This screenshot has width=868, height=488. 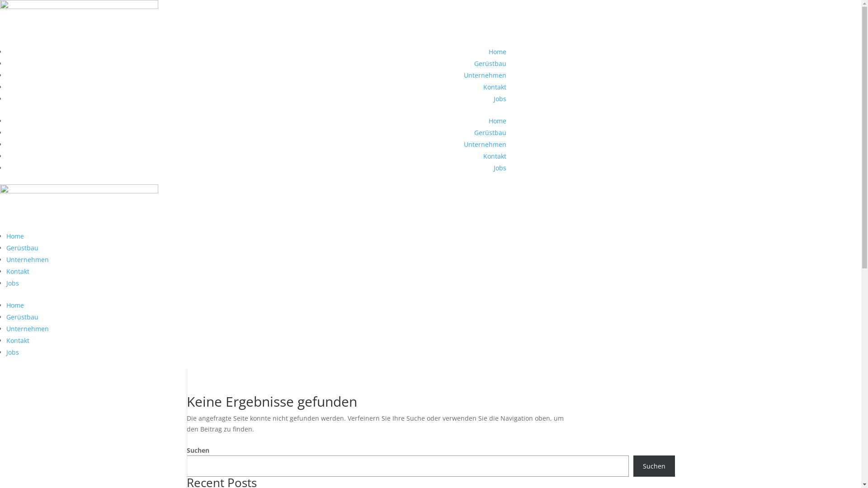 What do you see at coordinates (495, 156) in the screenshot?
I see `Kontakt` at bounding box center [495, 156].